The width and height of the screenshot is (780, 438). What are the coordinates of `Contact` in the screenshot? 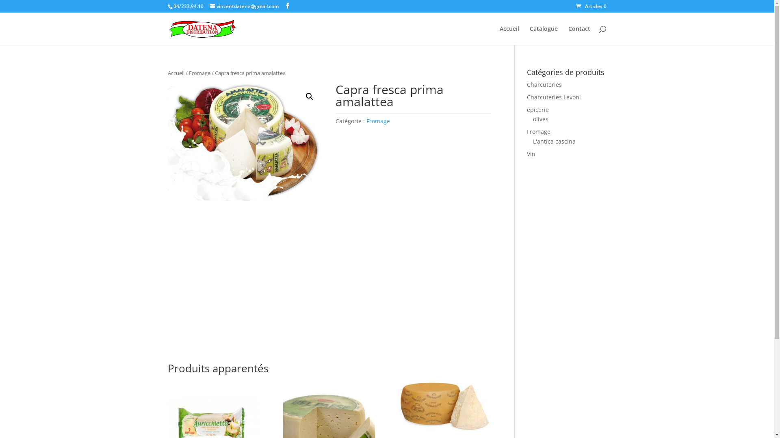 It's located at (579, 36).